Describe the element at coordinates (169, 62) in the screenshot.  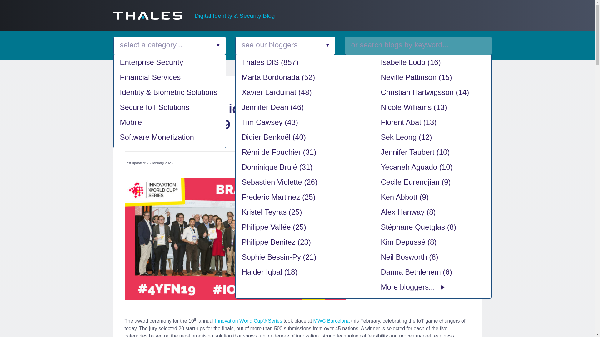
I see `Enterprise Security` at that location.